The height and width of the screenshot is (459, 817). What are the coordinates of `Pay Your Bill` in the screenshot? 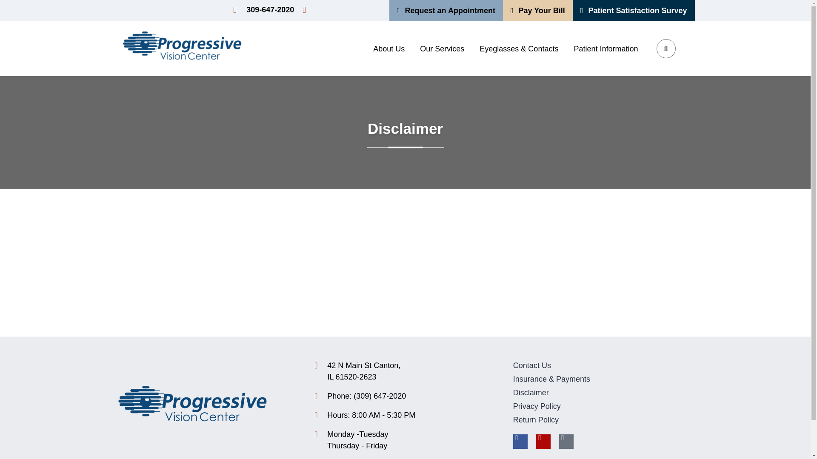 It's located at (405, 371).